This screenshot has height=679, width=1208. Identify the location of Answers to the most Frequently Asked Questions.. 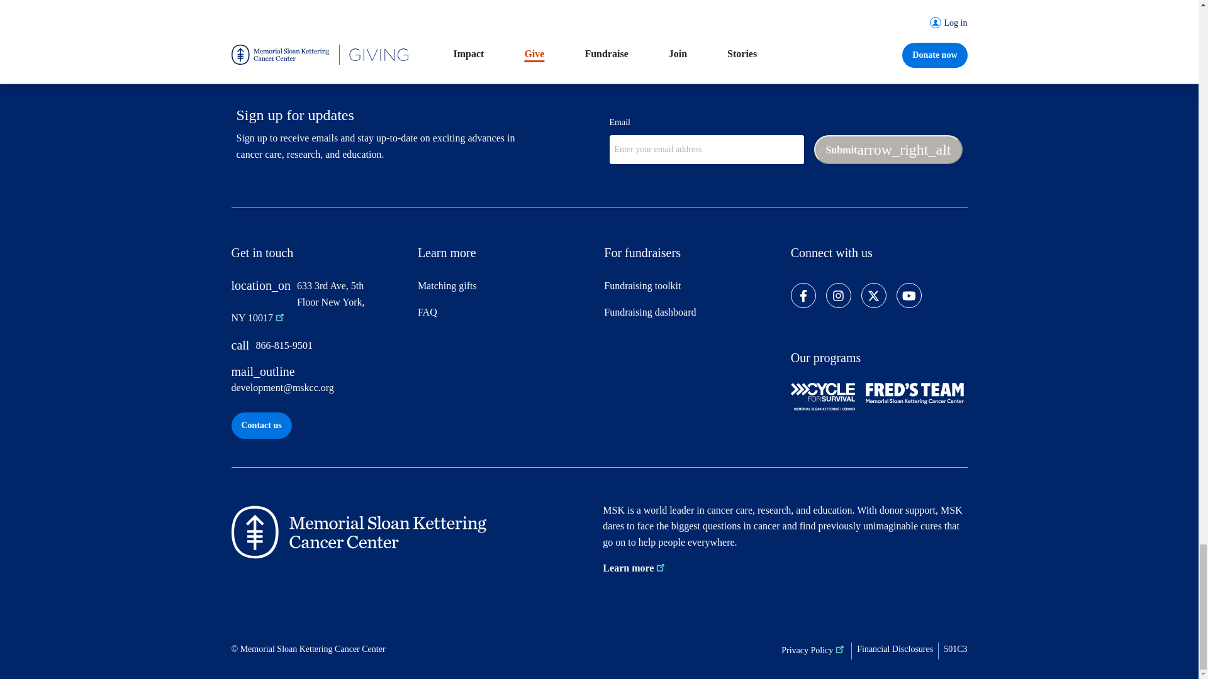
(506, 317).